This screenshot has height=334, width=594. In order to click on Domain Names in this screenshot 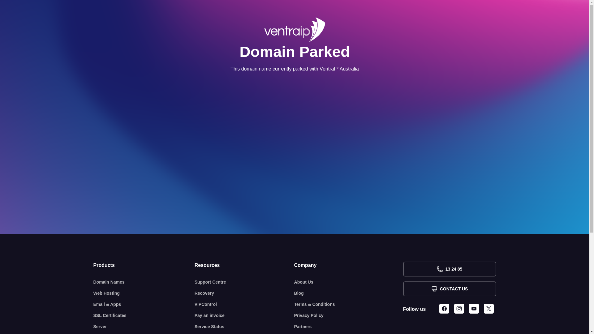, I will do `click(144, 282)`.